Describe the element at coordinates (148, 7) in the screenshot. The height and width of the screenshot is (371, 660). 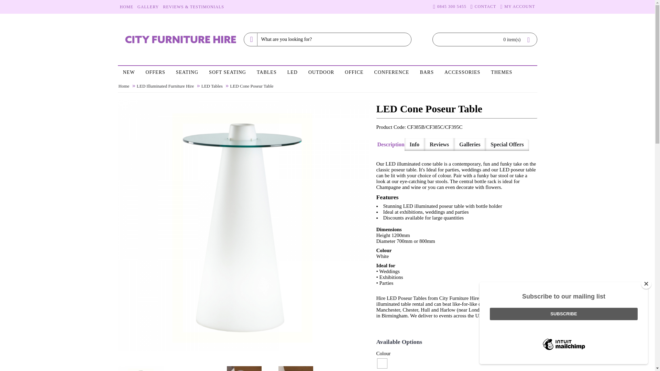
I see `GALLERY` at that location.